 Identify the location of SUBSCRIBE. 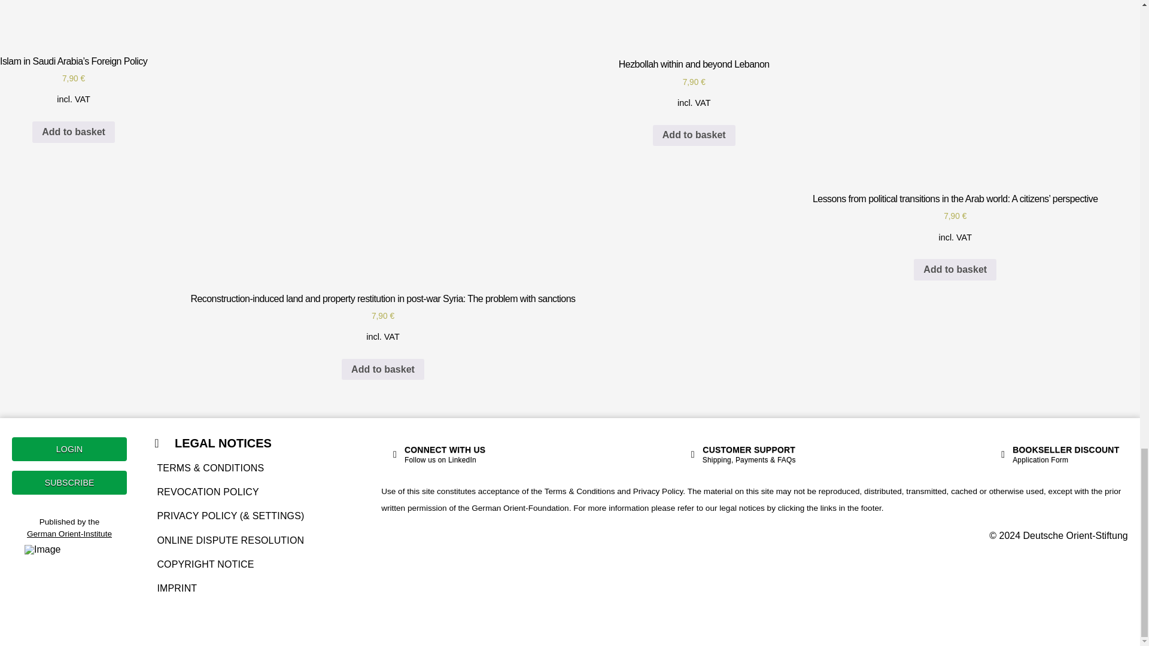
(69, 483).